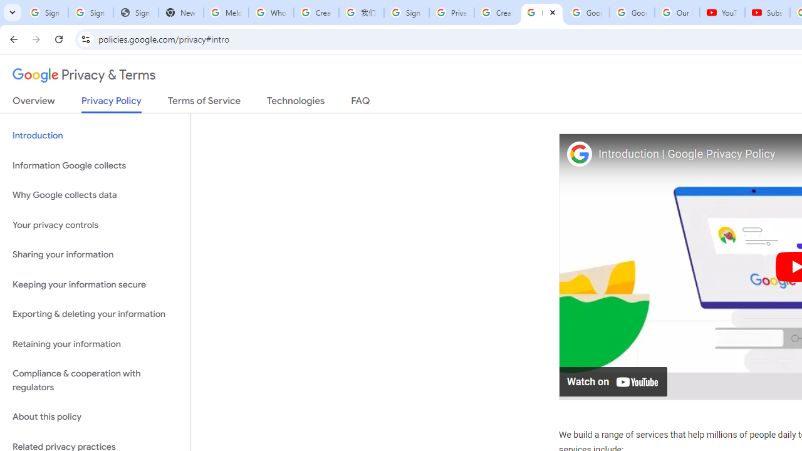  I want to click on Why Google collects data, so click(95, 195).